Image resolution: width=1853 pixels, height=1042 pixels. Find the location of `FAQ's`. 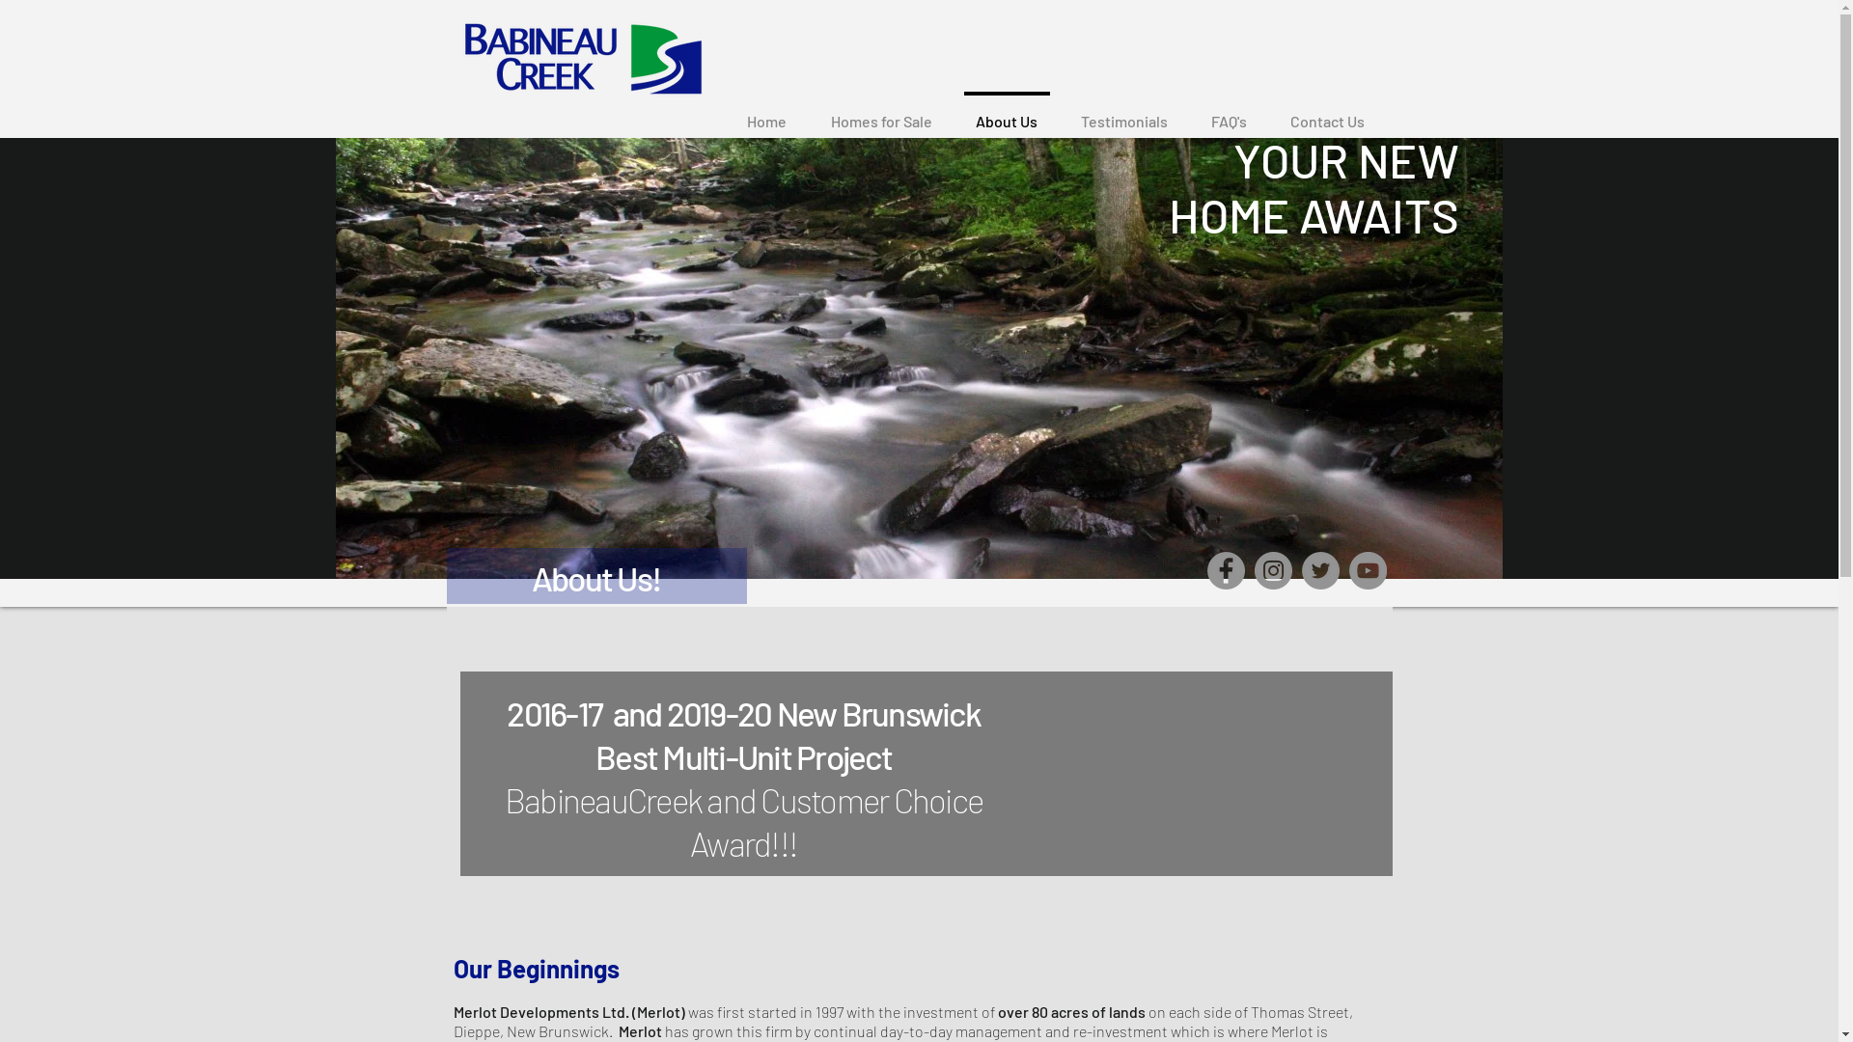

FAQ's is located at coordinates (1229, 113).